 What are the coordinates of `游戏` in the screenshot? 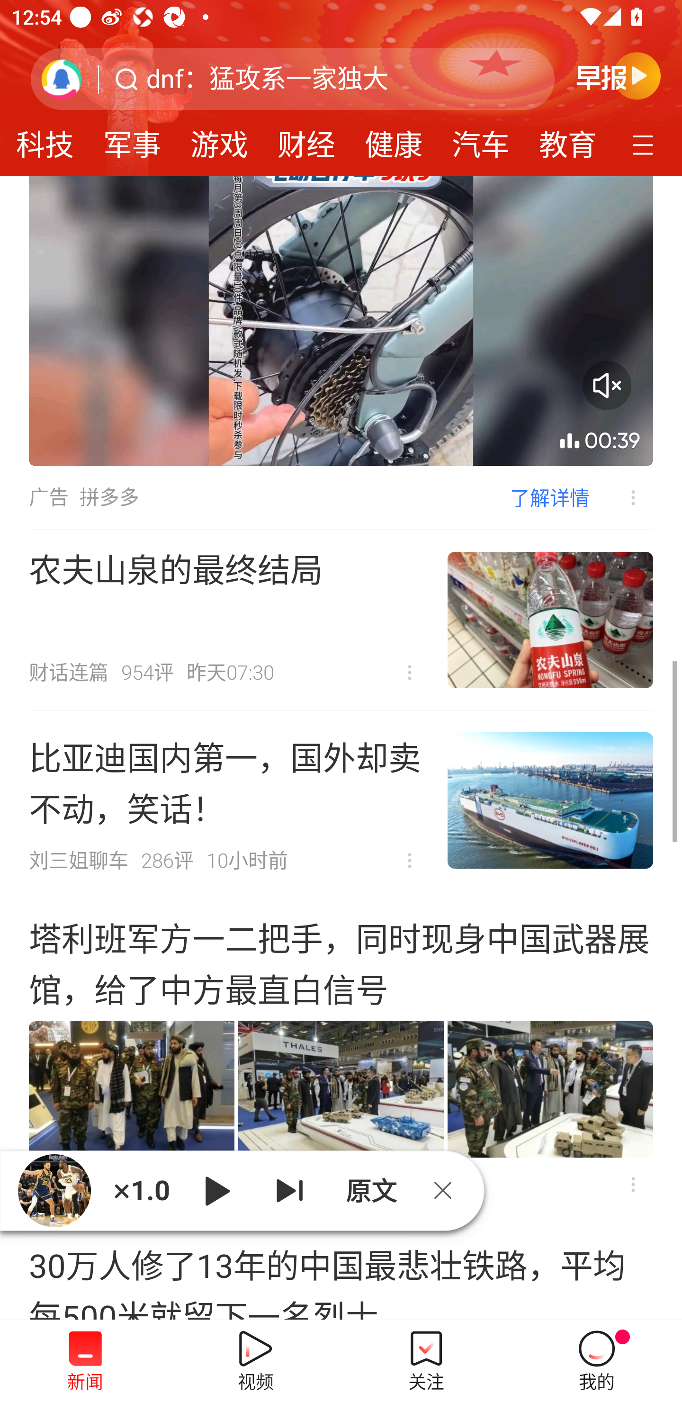 It's located at (219, 139).